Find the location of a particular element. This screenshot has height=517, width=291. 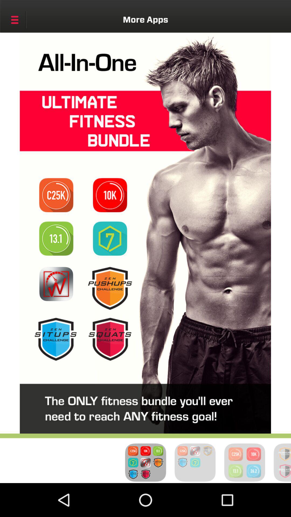

select bundle is located at coordinates (110, 239).